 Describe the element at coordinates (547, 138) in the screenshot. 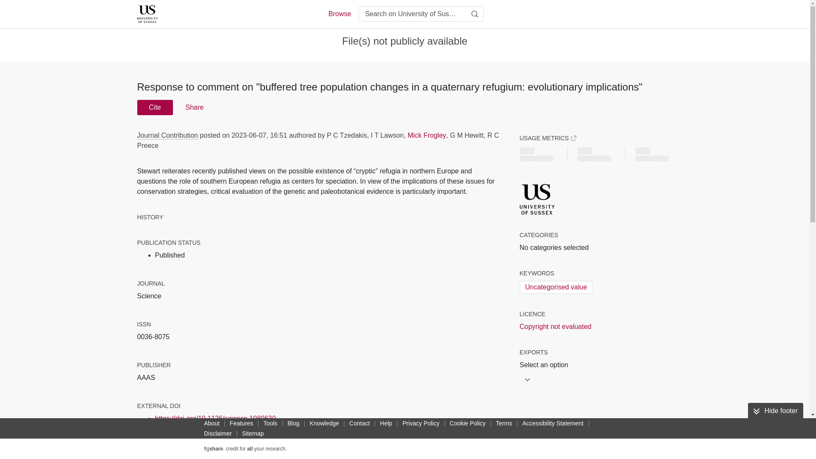

I see `USAGE METRICS` at that location.